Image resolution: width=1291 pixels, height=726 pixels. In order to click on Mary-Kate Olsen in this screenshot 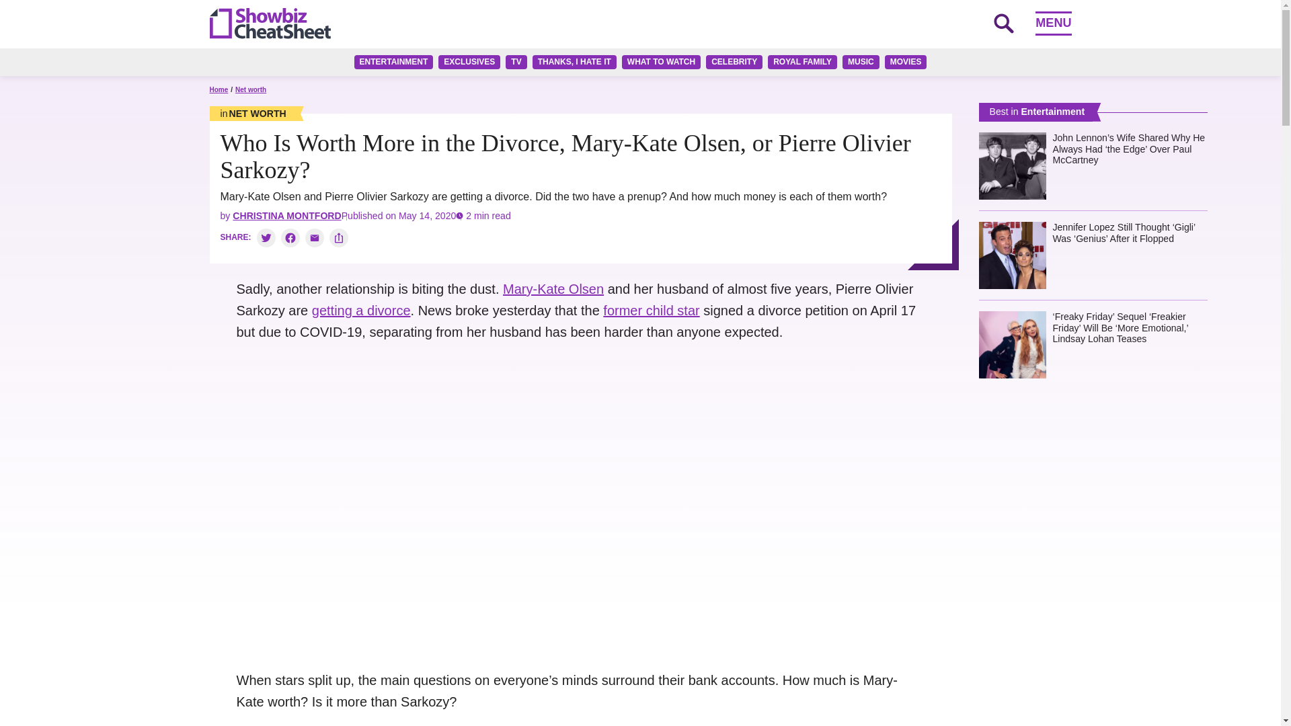, I will do `click(553, 289)`.